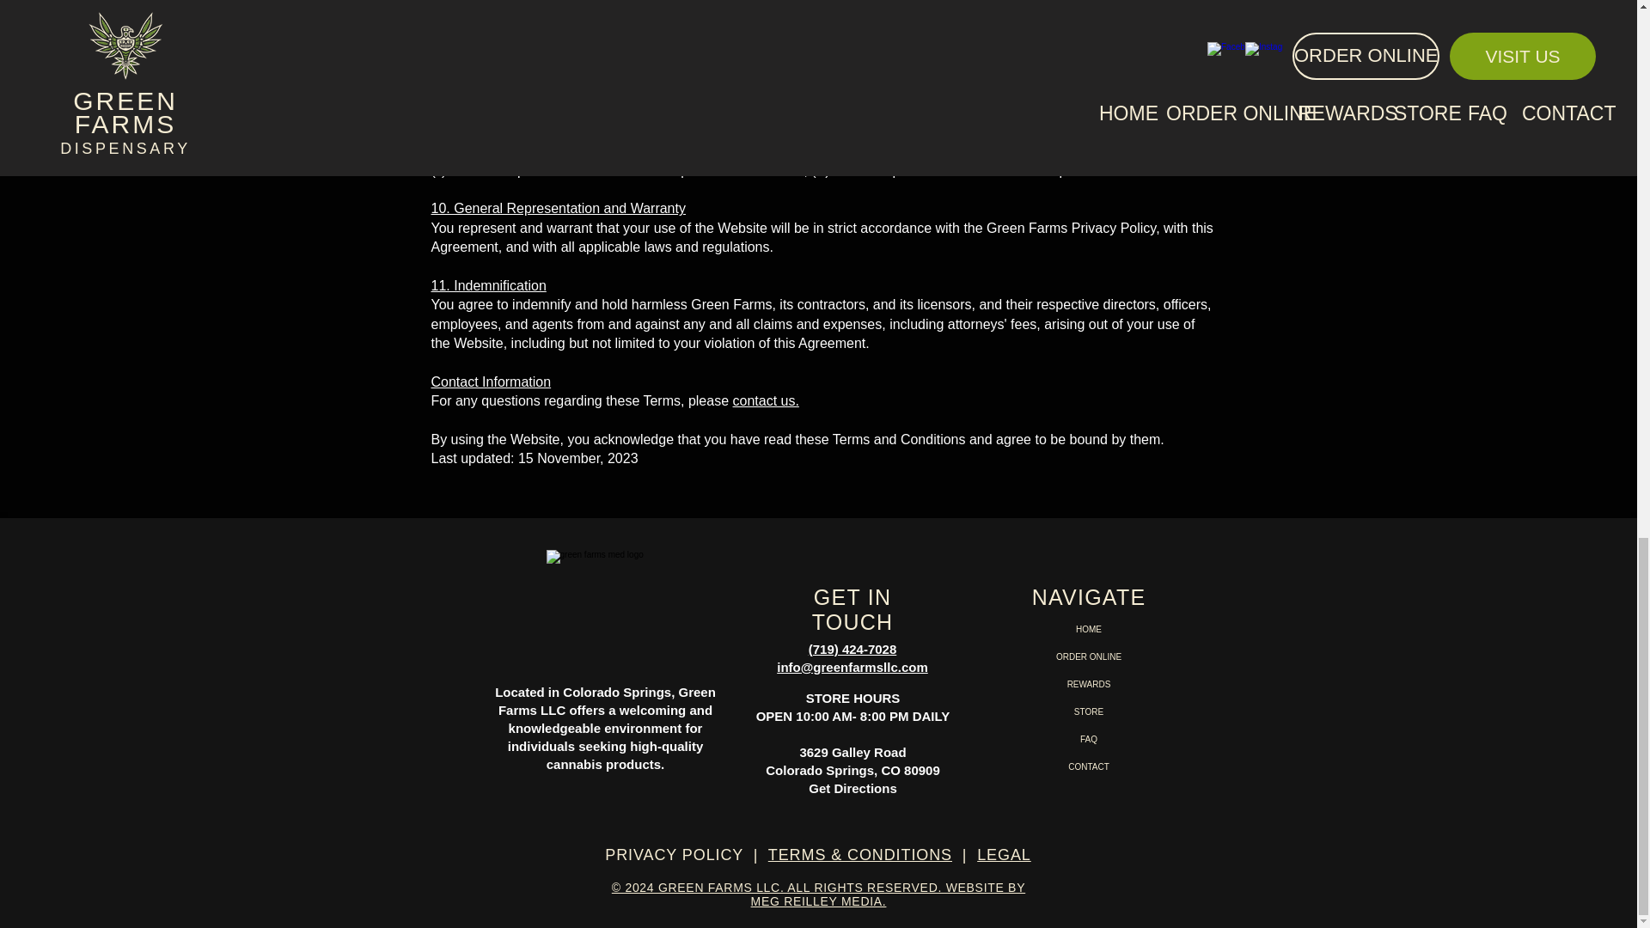 This screenshot has width=1650, height=928. Describe the element at coordinates (1088, 711) in the screenshot. I see `STORE` at that location.